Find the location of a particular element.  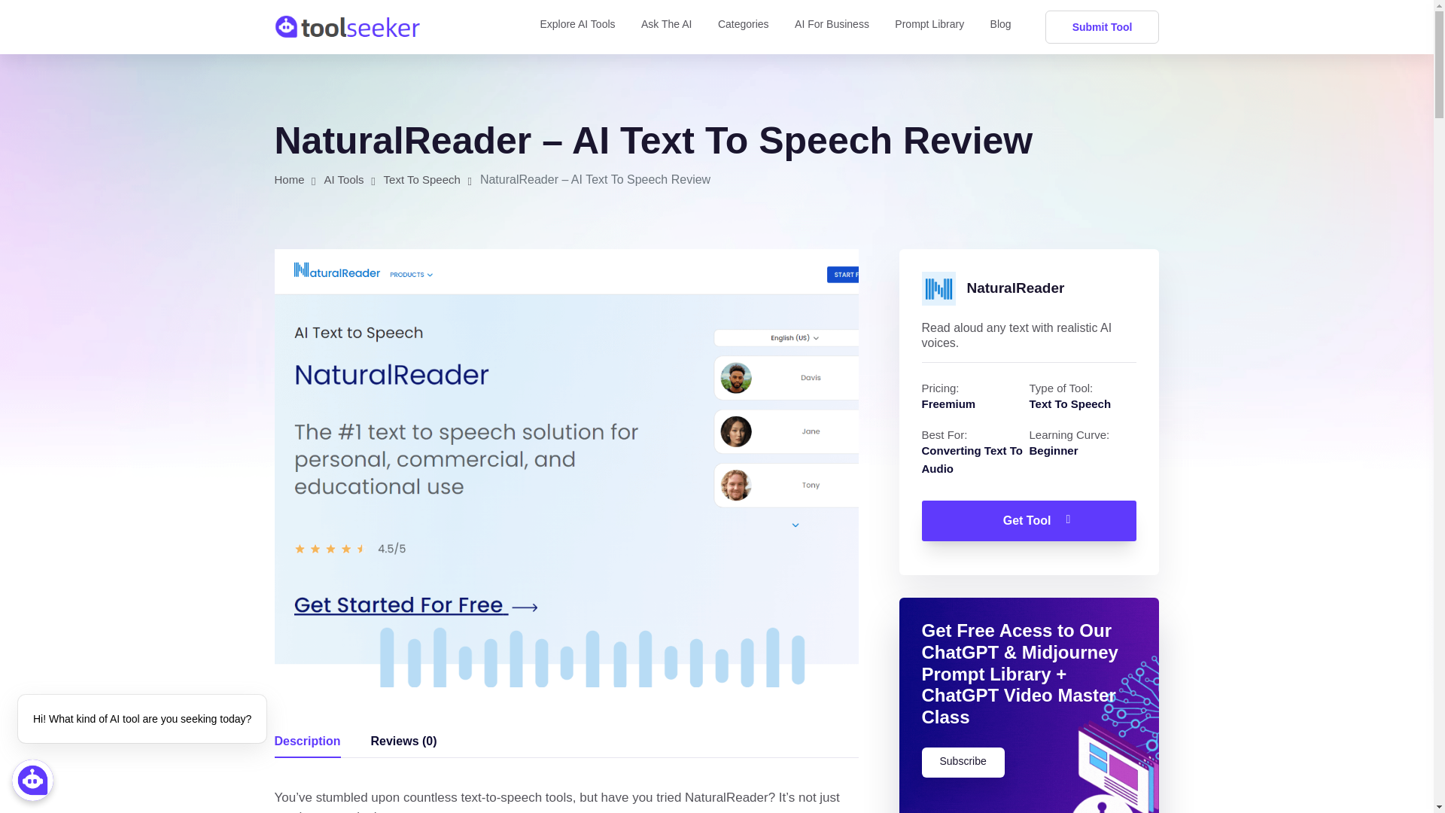

Submit Tool is located at coordinates (1102, 27).